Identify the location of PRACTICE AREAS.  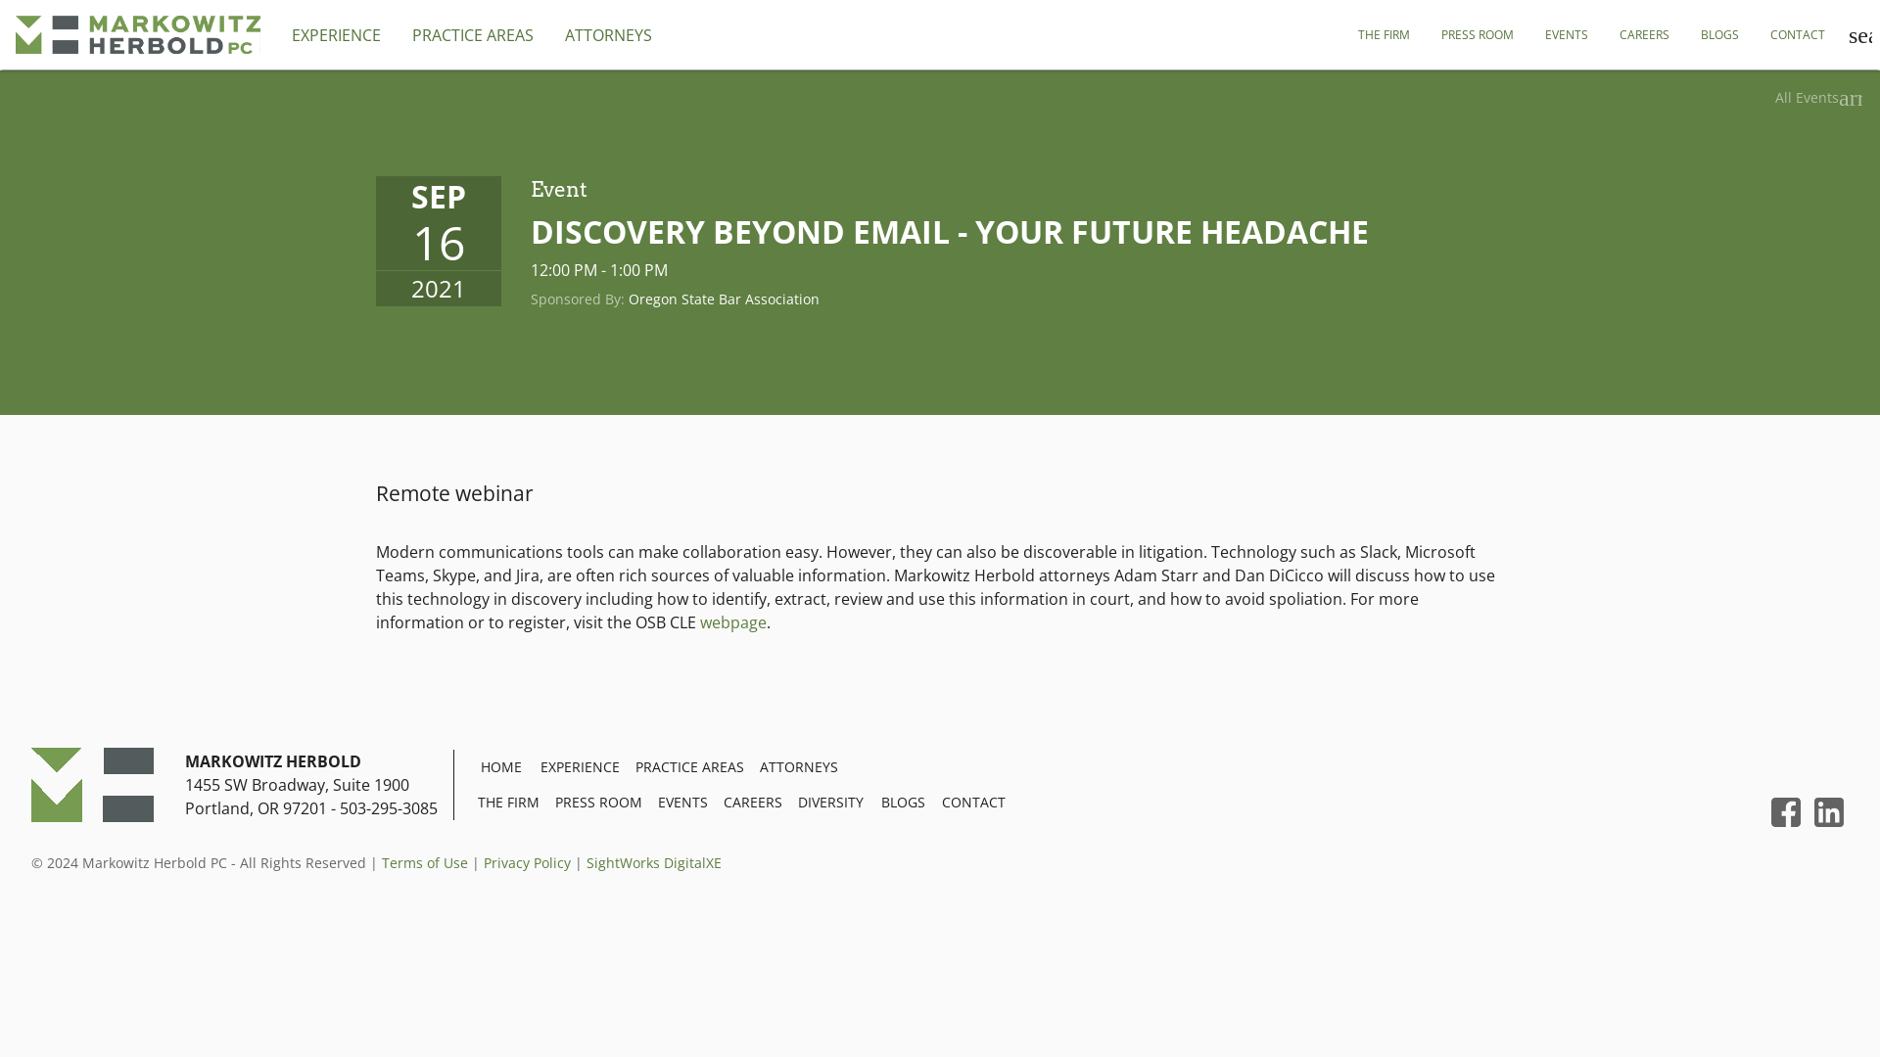
(472, 35).